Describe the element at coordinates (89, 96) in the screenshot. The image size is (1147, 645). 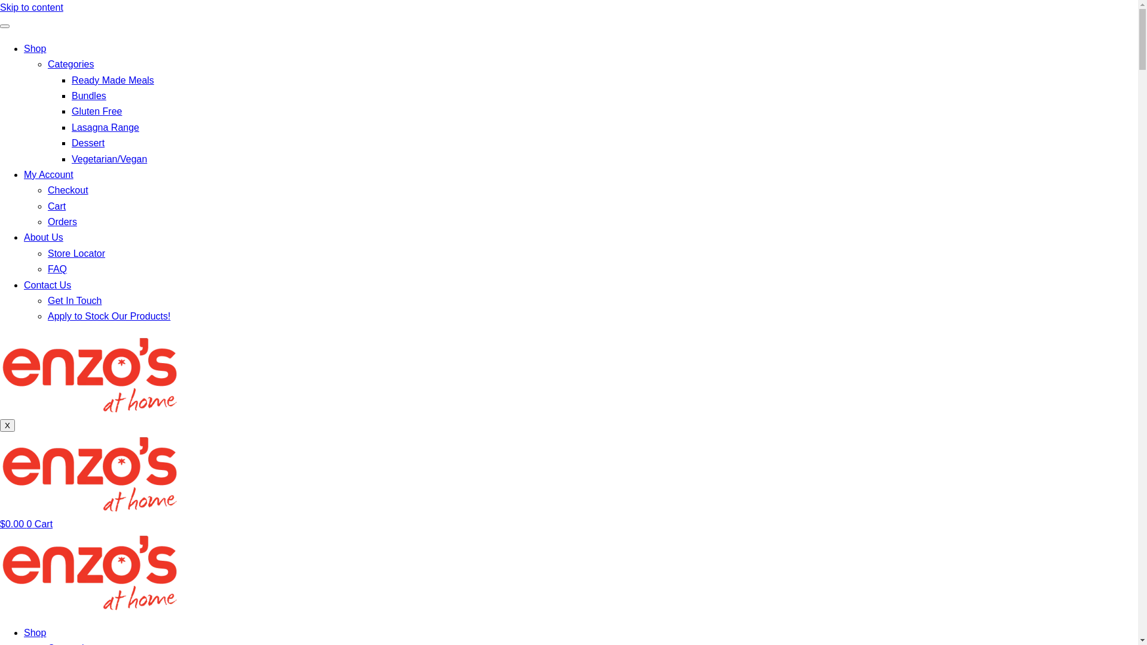
I see `Bundles` at that location.